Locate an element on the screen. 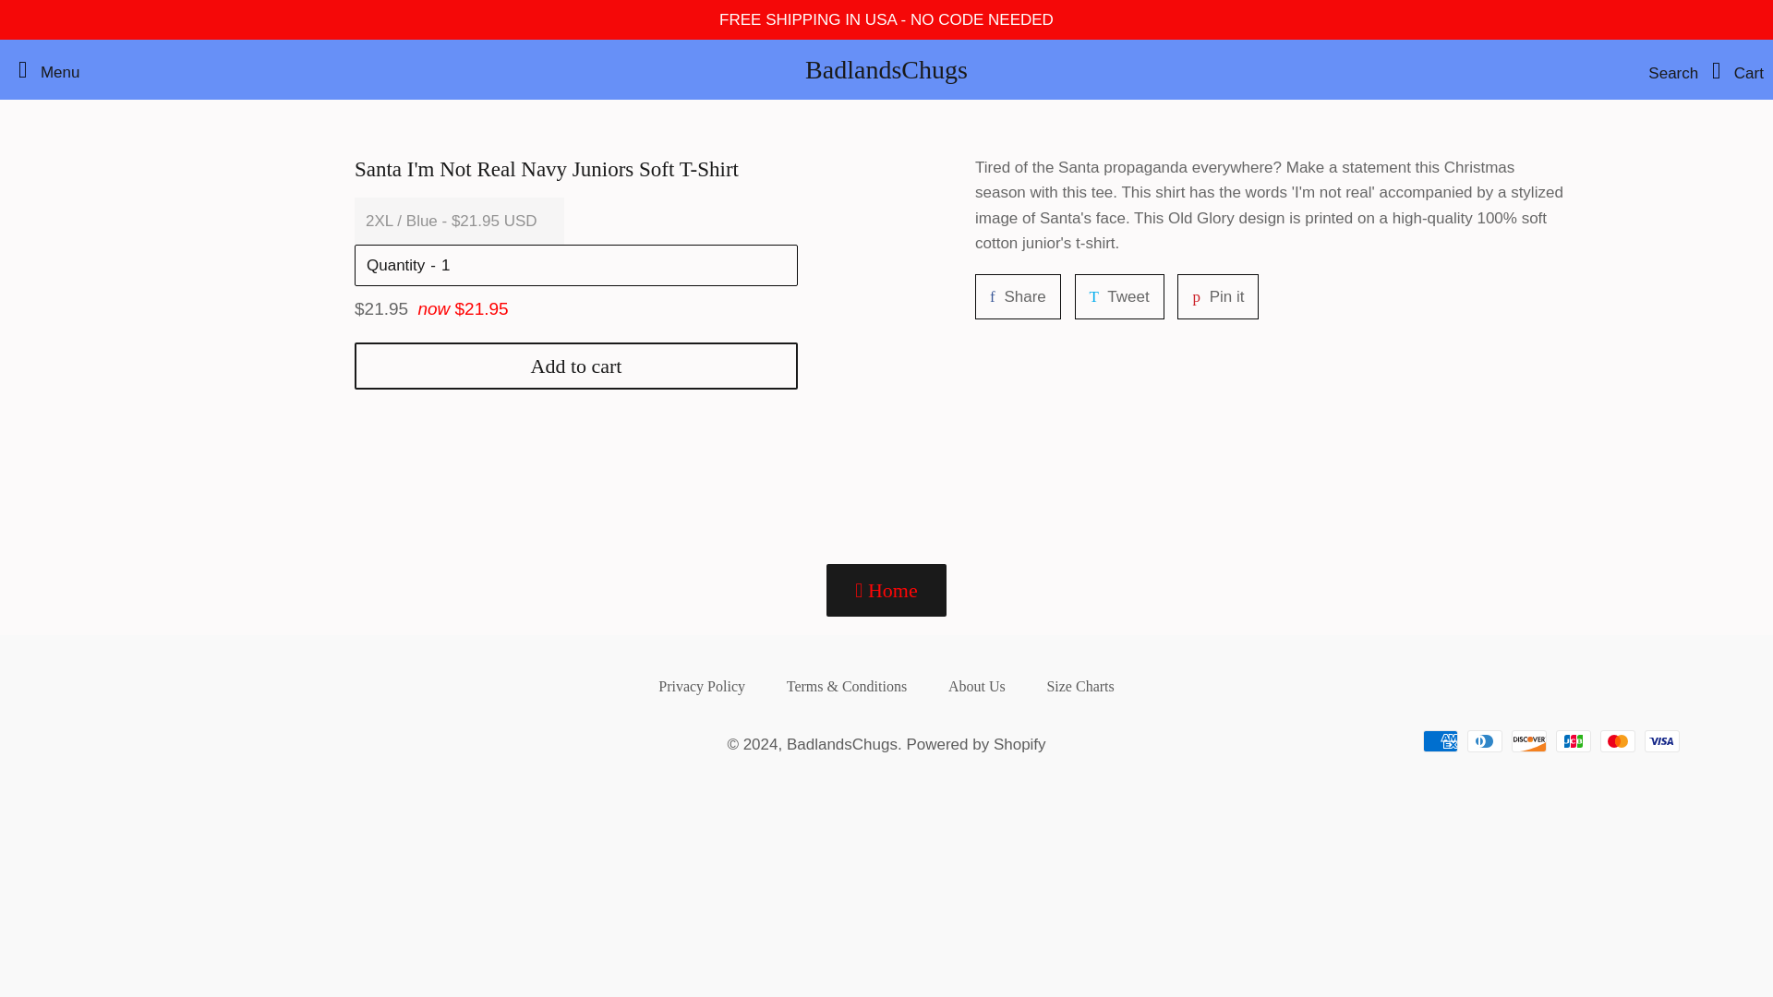 The height and width of the screenshot is (997, 1773). Discover is located at coordinates (1529, 740).